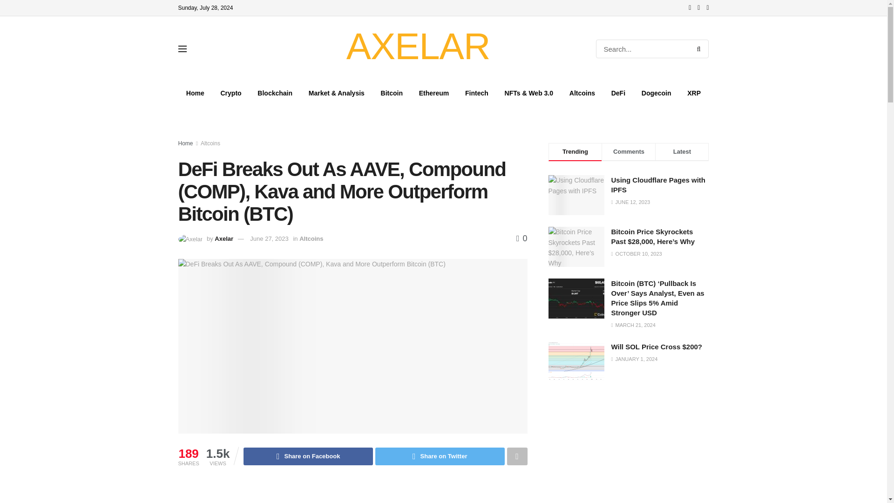 The image size is (894, 503). I want to click on Ethereum, so click(433, 93).